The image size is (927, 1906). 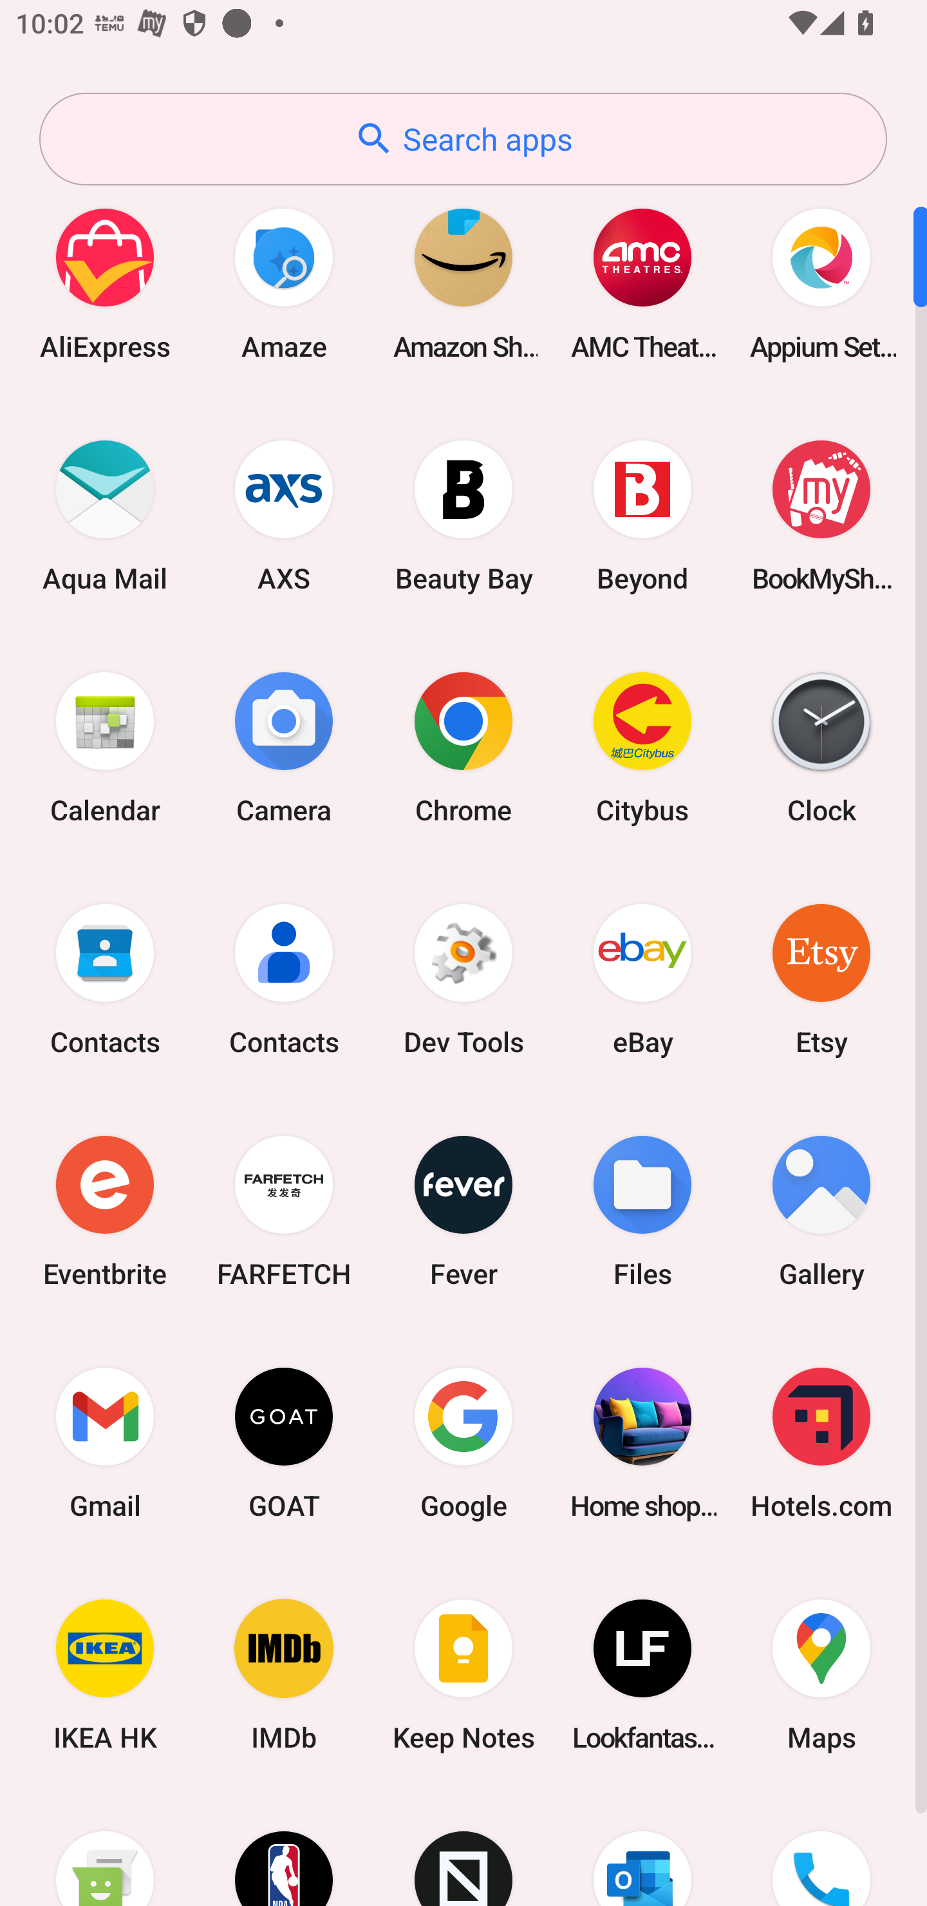 I want to click on Clock, so click(x=821, y=747).